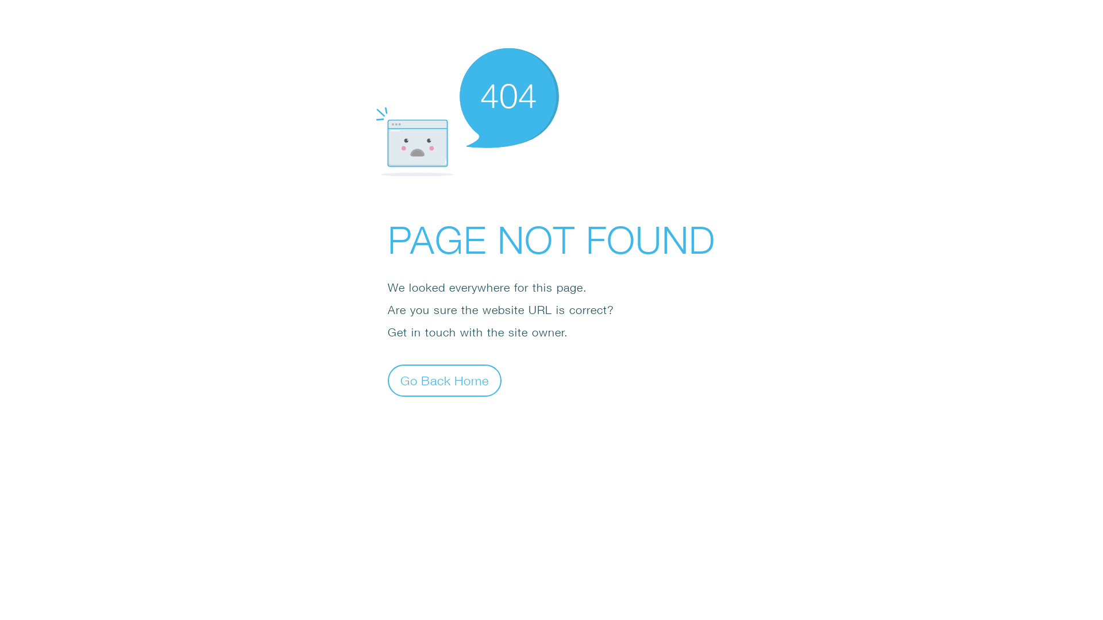 This screenshot has height=620, width=1103. What do you see at coordinates (445, 380) in the screenshot?
I see `Go Back Home` at bounding box center [445, 380].